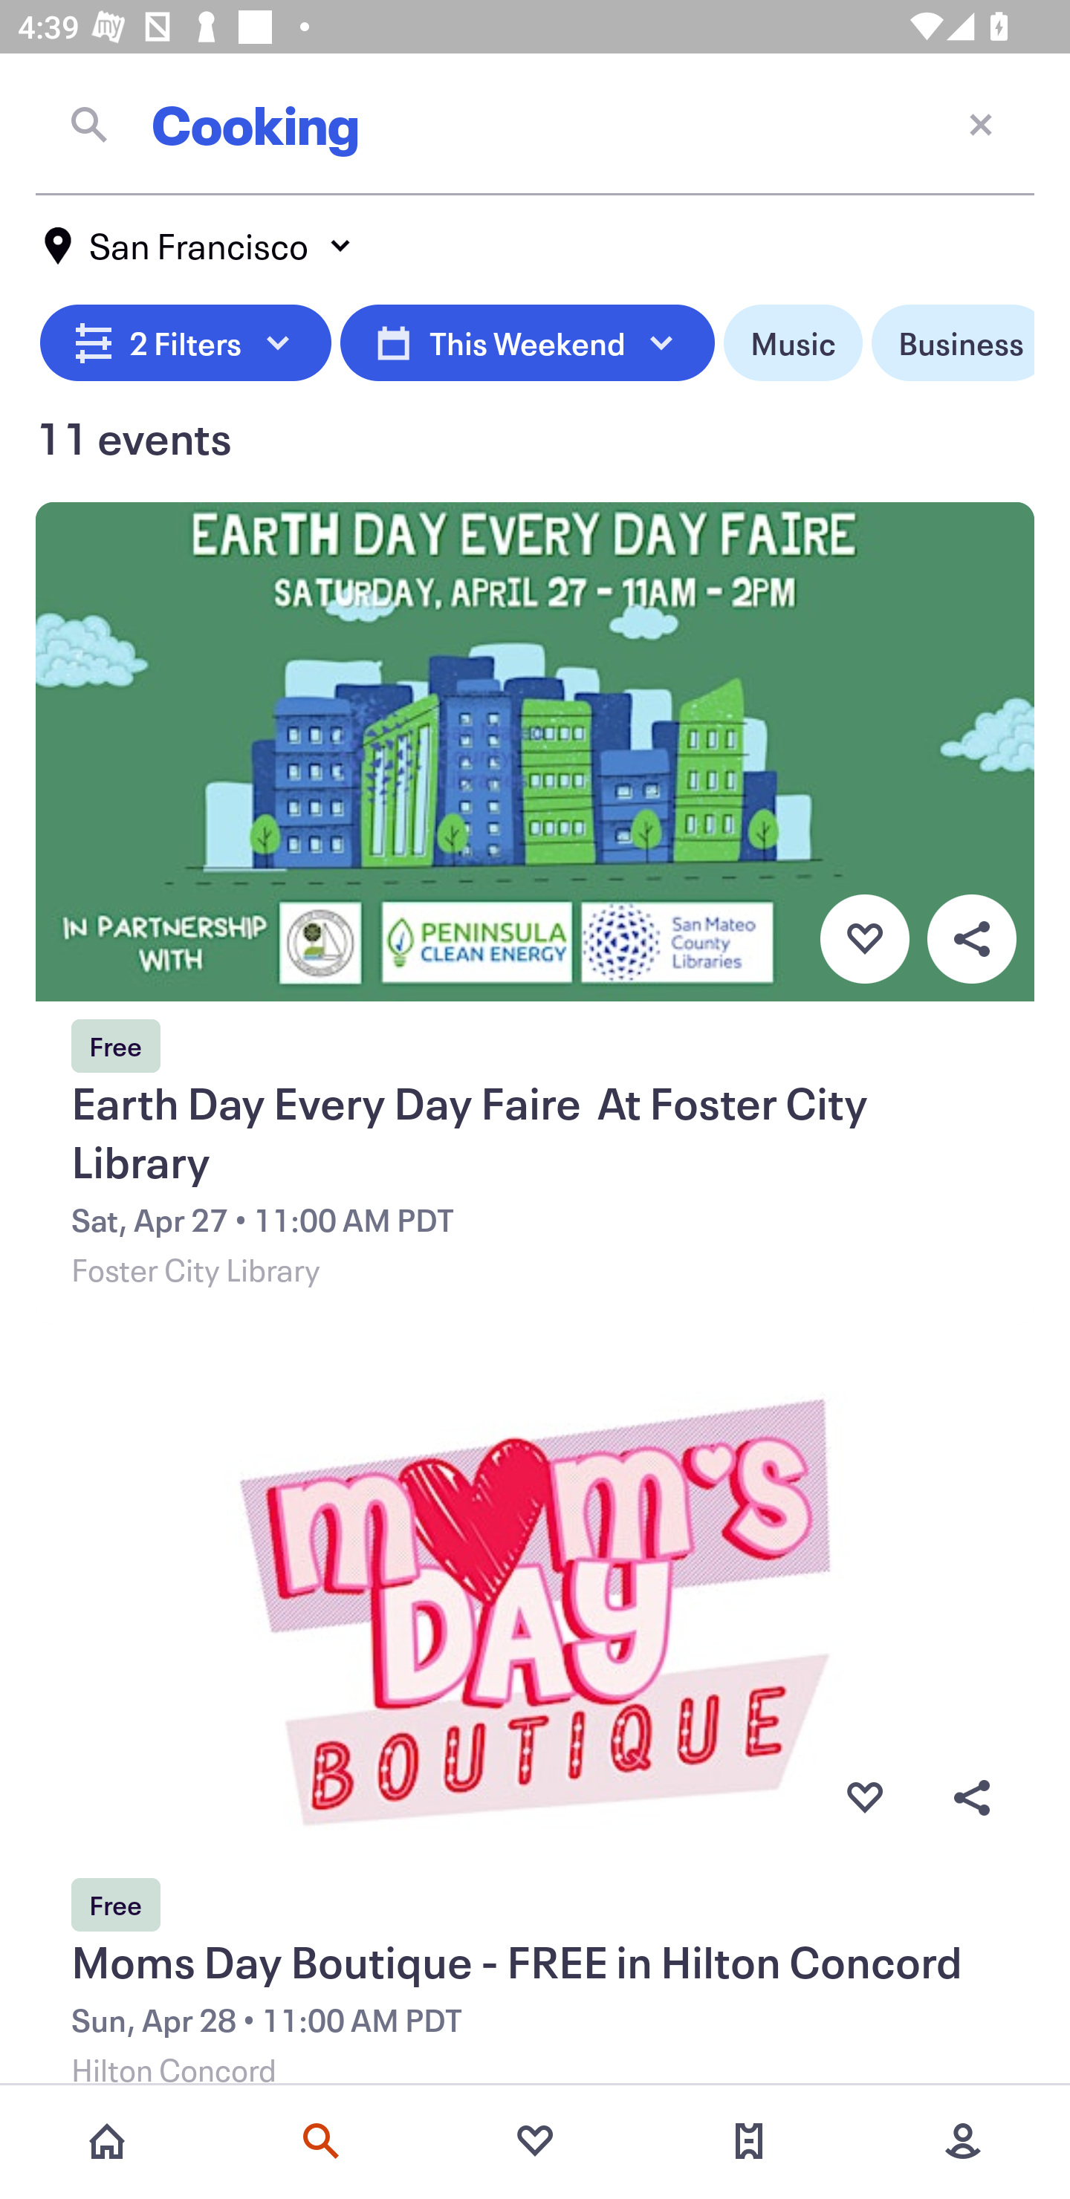 The image size is (1070, 2199). Describe the element at coordinates (199, 246) in the screenshot. I see `San Francisco` at that location.